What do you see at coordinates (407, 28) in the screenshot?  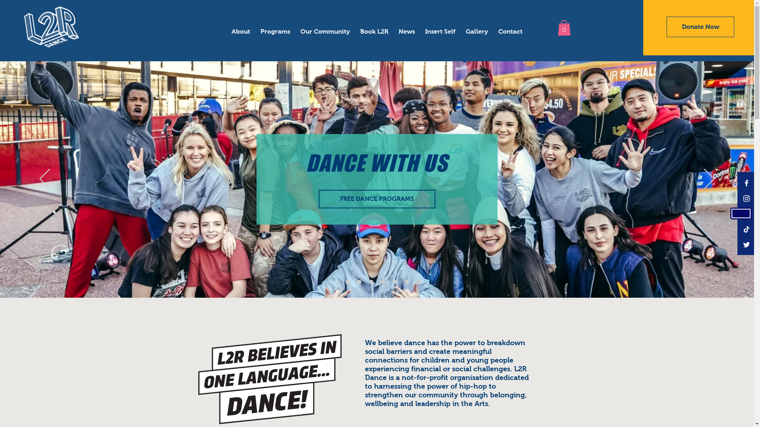 I see `News` at bounding box center [407, 28].